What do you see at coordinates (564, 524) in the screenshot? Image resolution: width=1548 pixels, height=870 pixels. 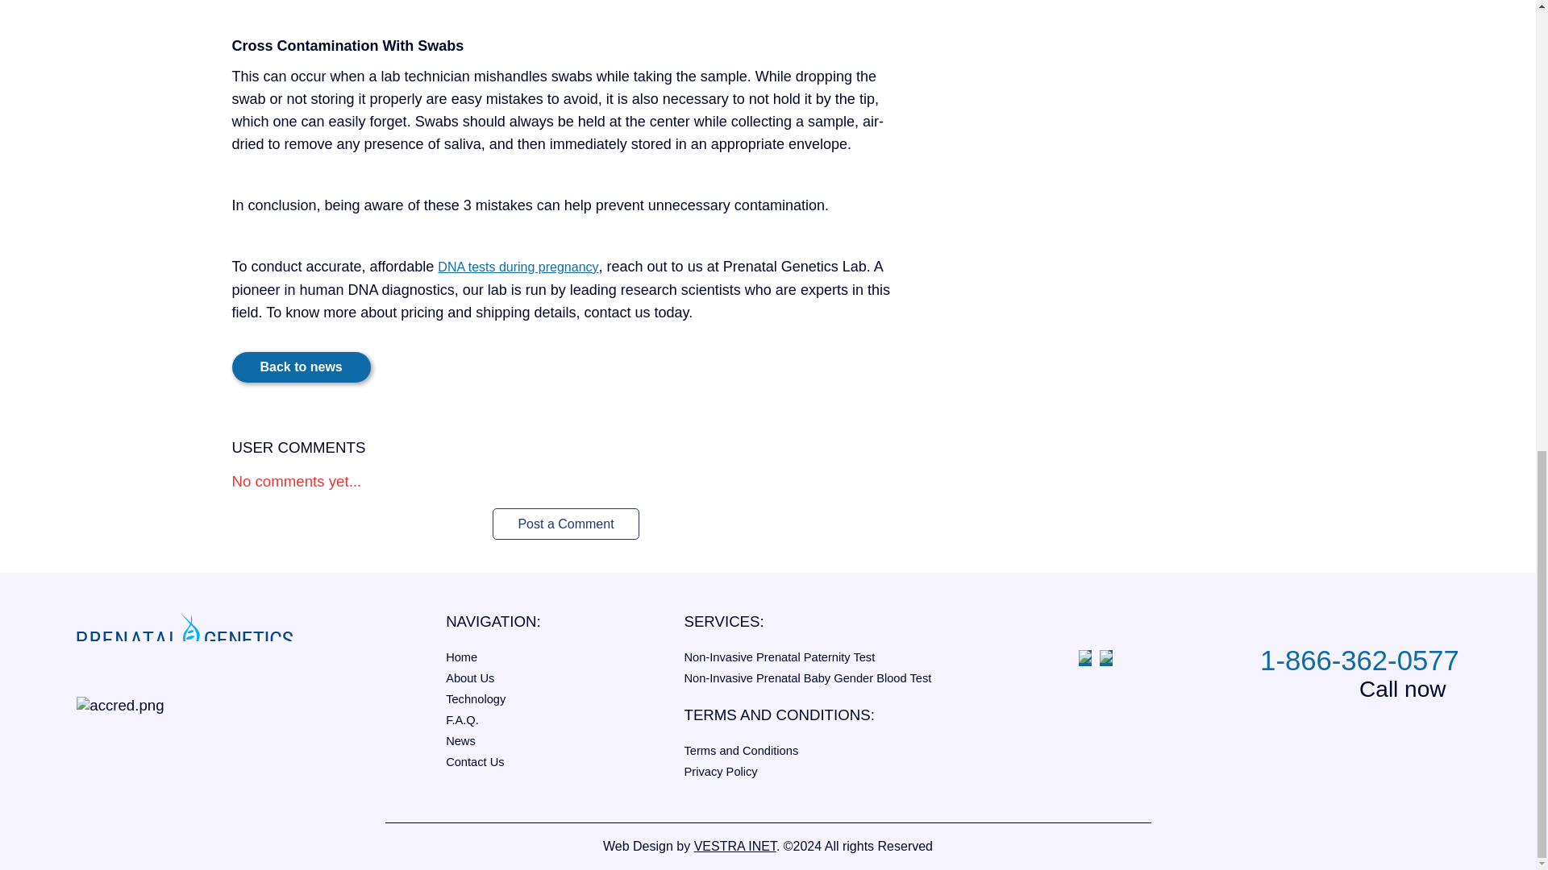 I see `Post a Comment` at bounding box center [564, 524].